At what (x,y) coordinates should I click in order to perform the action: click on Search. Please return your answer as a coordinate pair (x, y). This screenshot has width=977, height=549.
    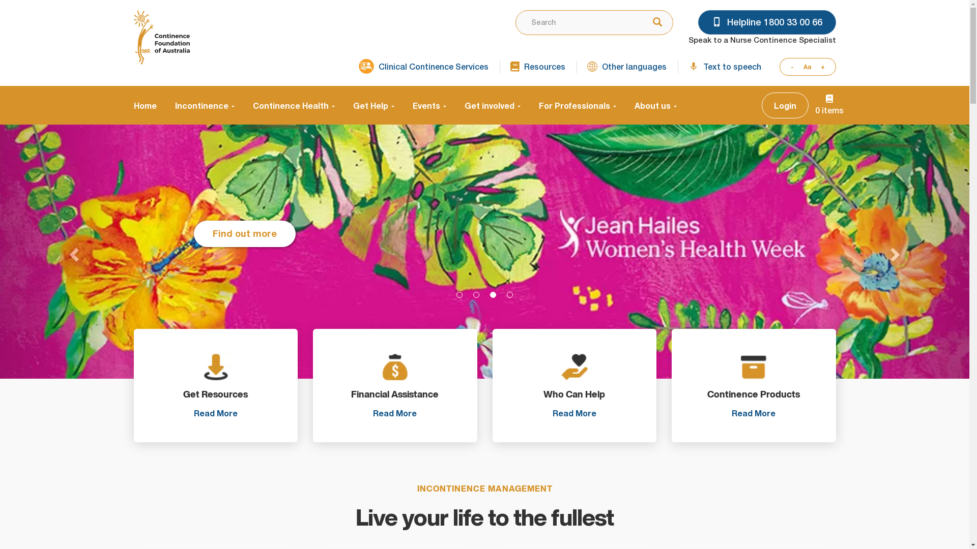
    Looking at the image, I should click on (654, 23).